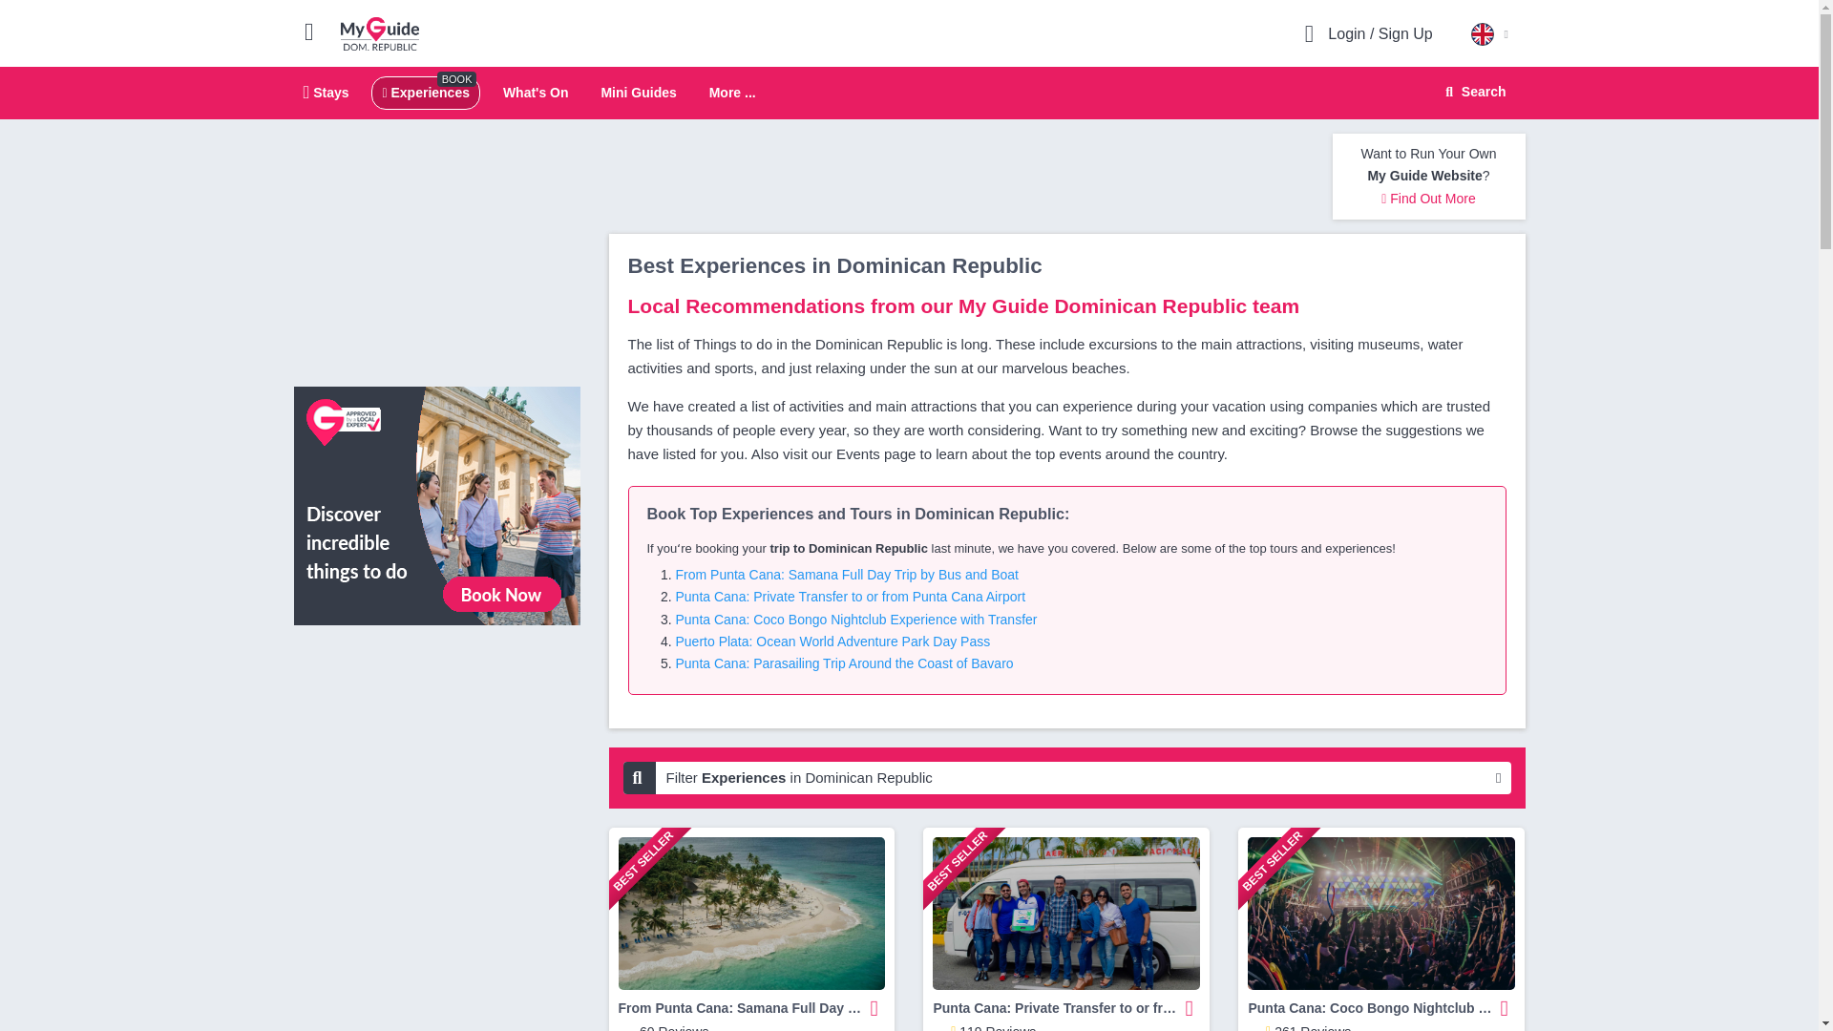 Image resolution: width=1833 pixels, height=1031 pixels. What do you see at coordinates (425, 92) in the screenshot?
I see `Experiences` at bounding box center [425, 92].